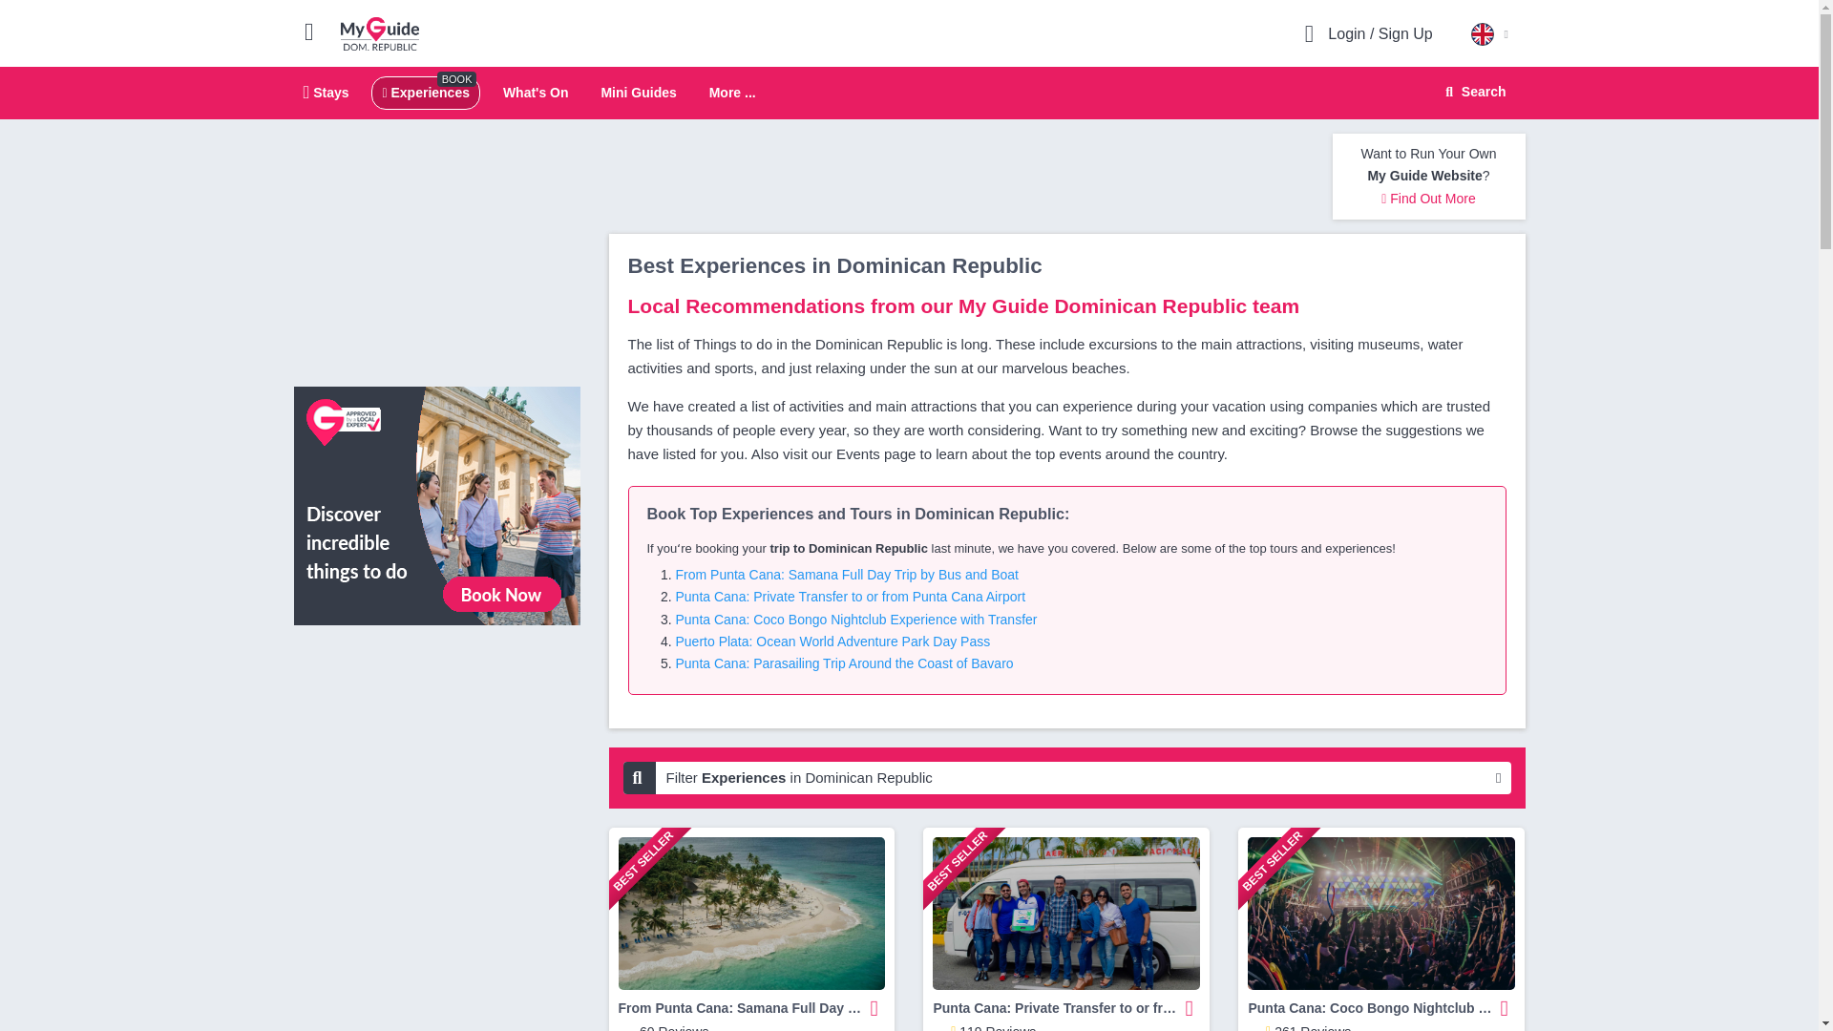 Image resolution: width=1833 pixels, height=1031 pixels. What do you see at coordinates (425, 92) in the screenshot?
I see `Experiences` at bounding box center [425, 92].